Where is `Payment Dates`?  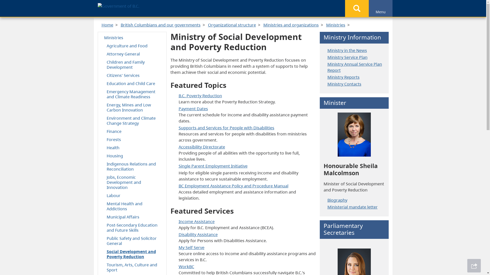
Payment Dates is located at coordinates (193, 109).